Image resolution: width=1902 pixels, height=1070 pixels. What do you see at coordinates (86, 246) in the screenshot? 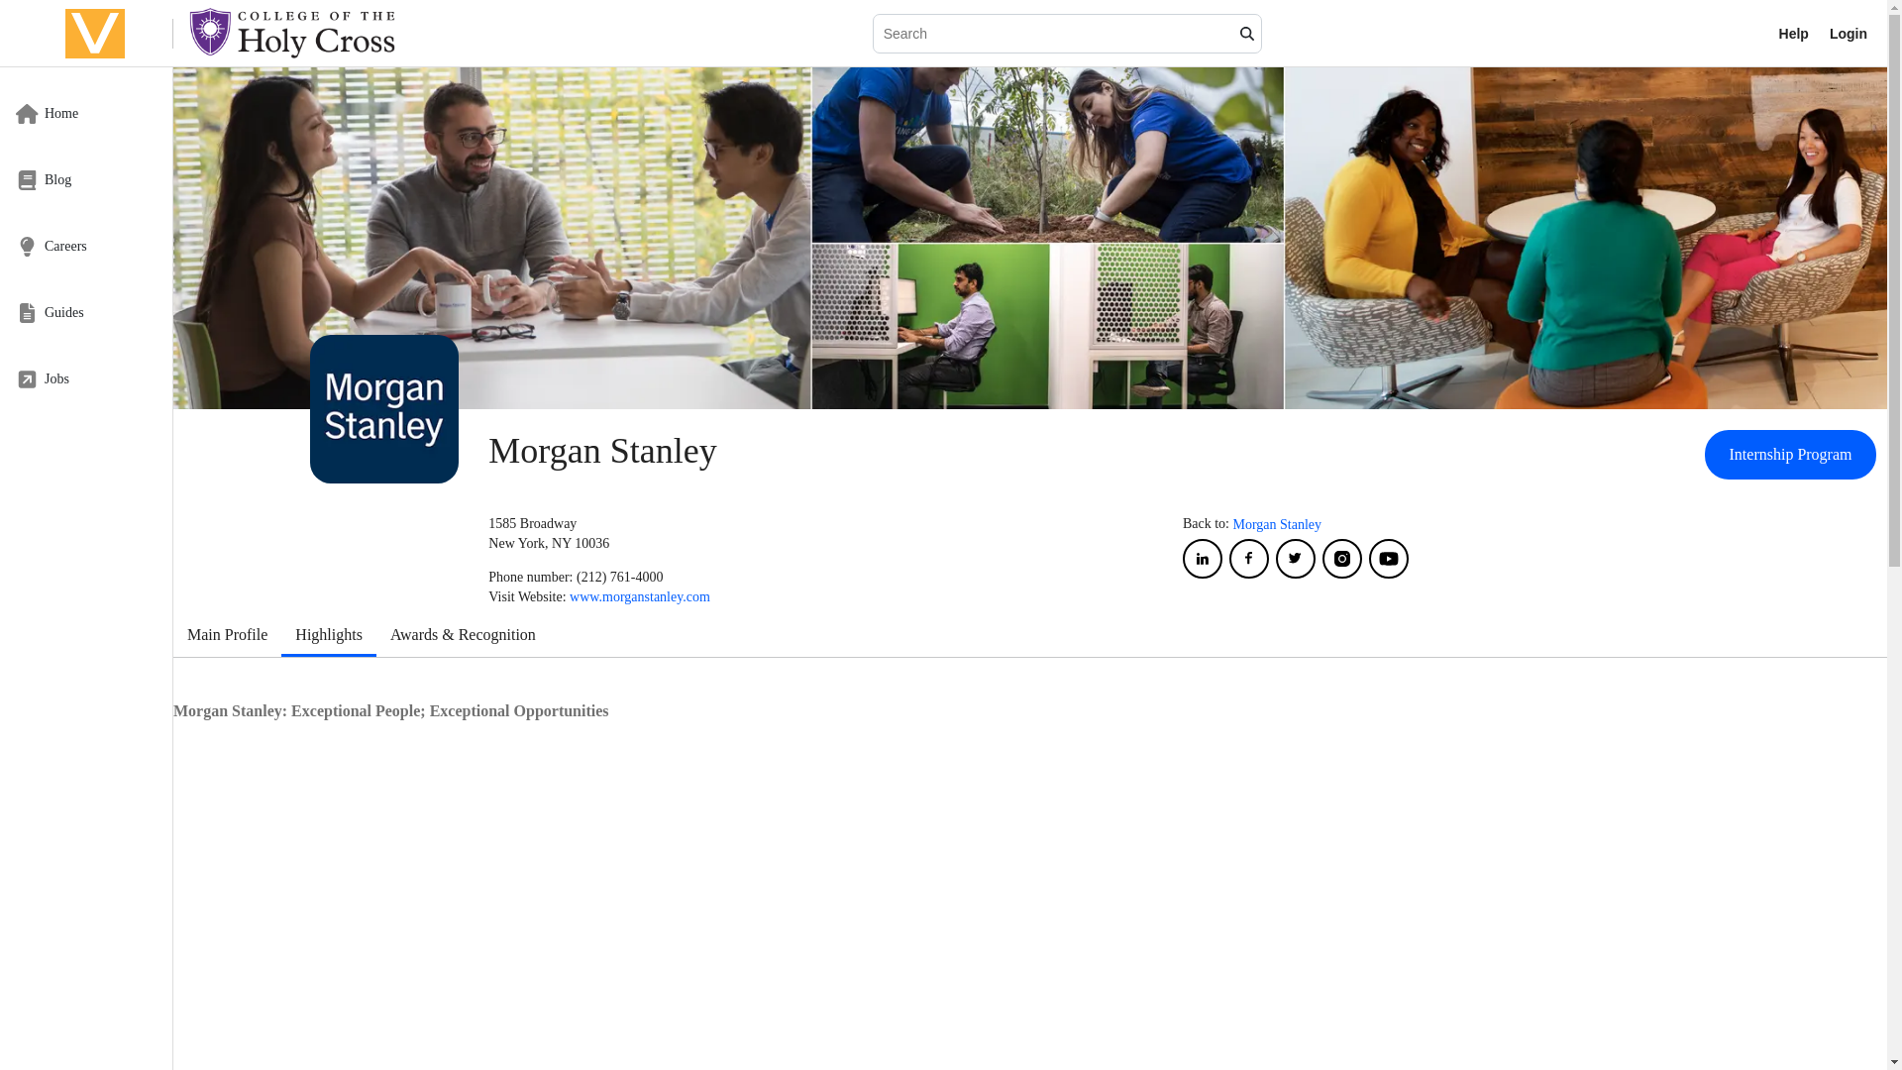
I see `Careers` at bounding box center [86, 246].